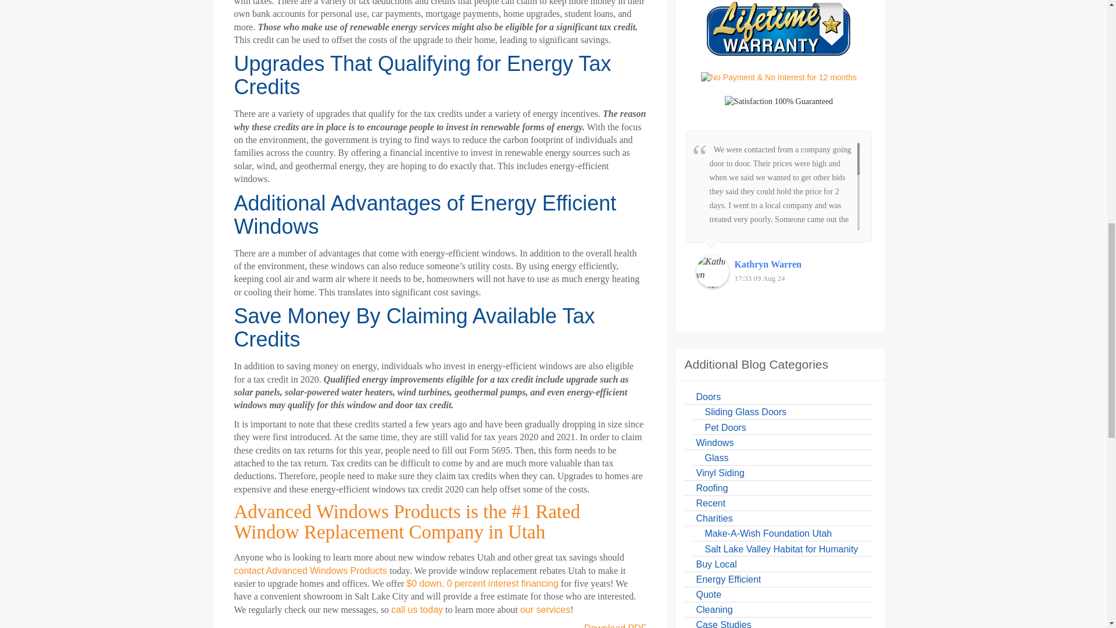 The image size is (1116, 628). What do you see at coordinates (713, 271) in the screenshot?
I see `Kathryn Warren` at bounding box center [713, 271].